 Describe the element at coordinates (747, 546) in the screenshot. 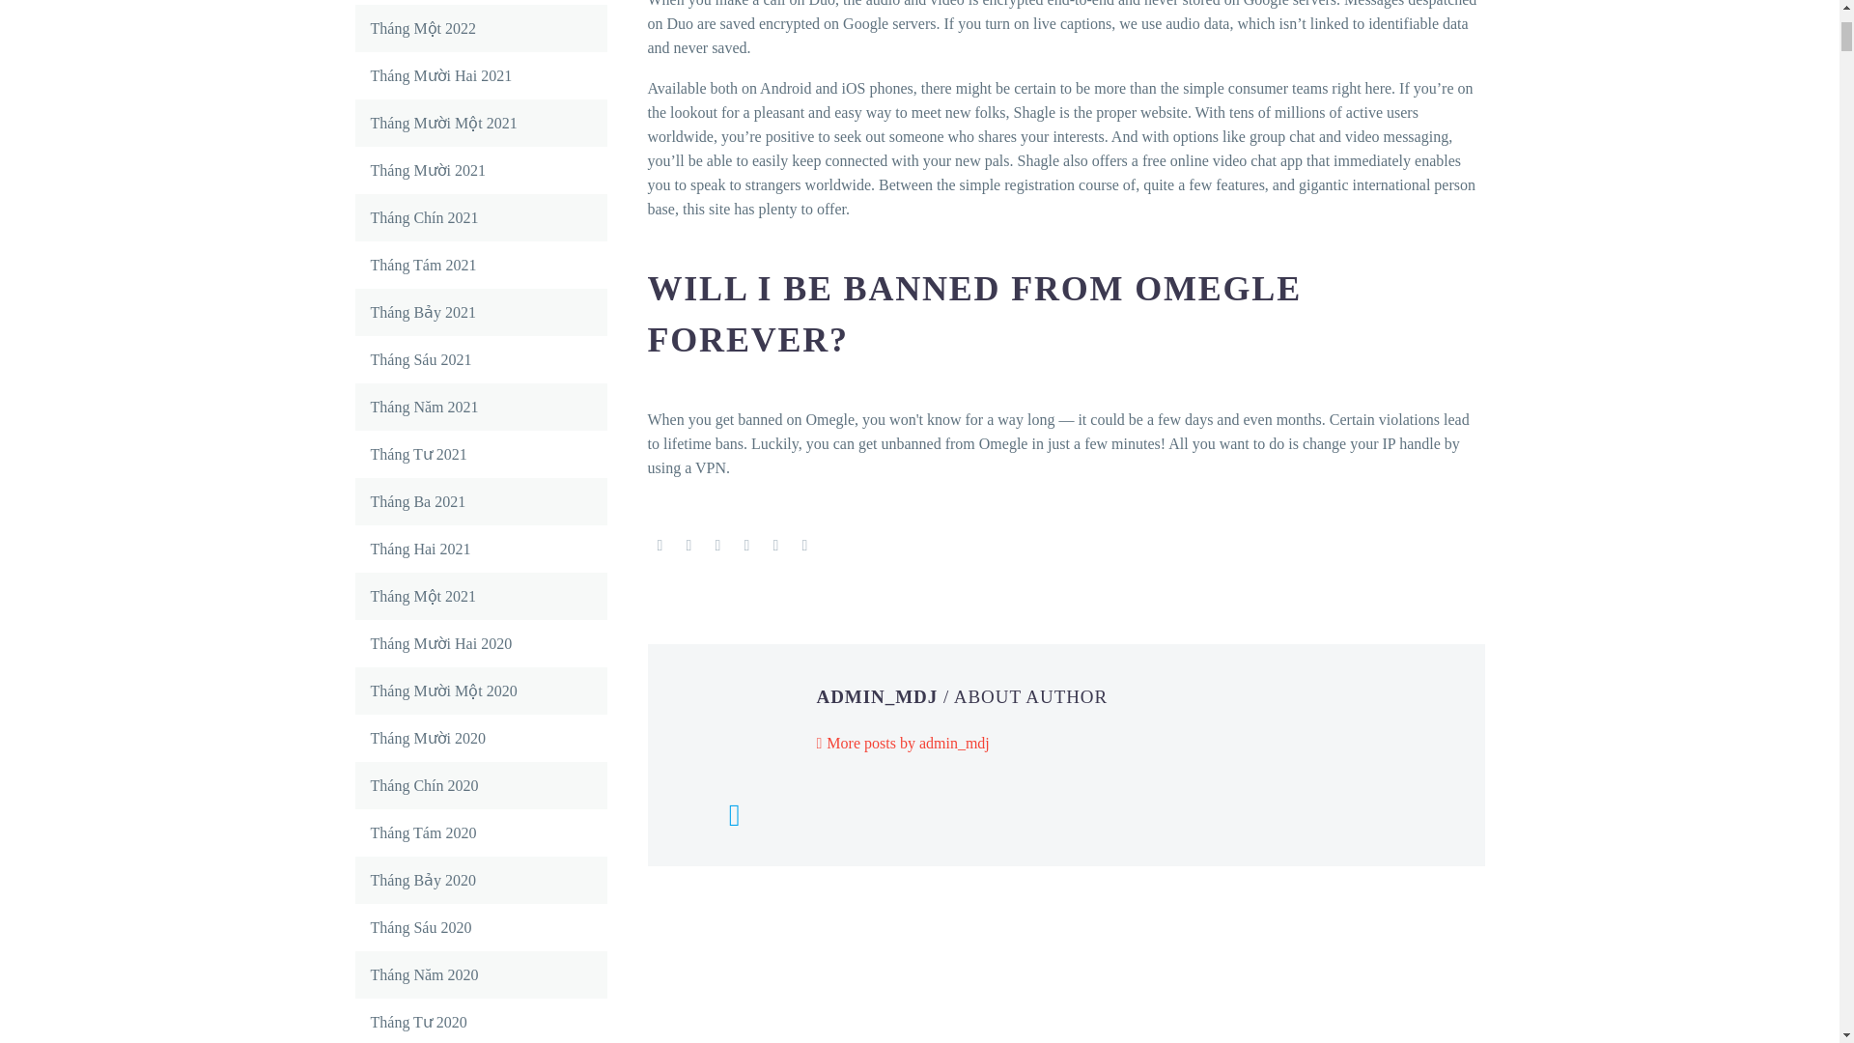

I see `Tumblr` at that location.